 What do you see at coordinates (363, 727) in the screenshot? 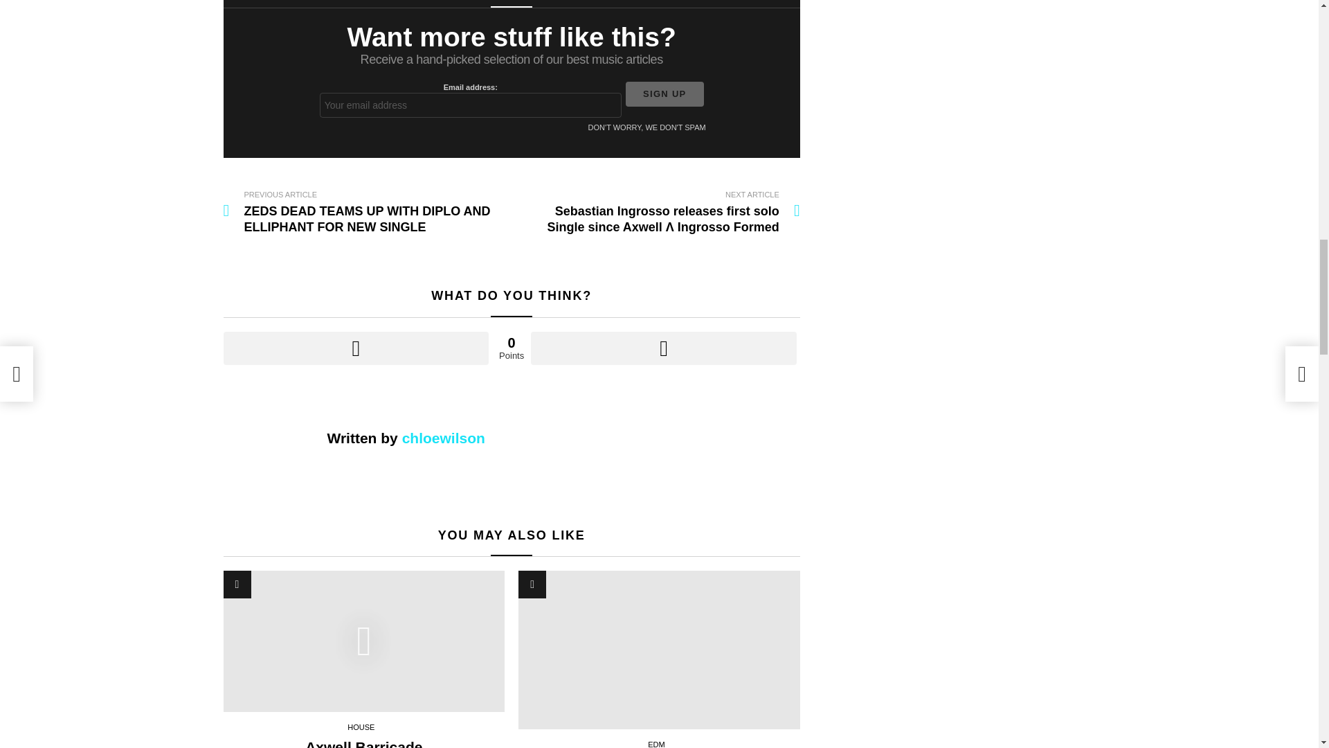
I see `HOUSE` at bounding box center [363, 727].